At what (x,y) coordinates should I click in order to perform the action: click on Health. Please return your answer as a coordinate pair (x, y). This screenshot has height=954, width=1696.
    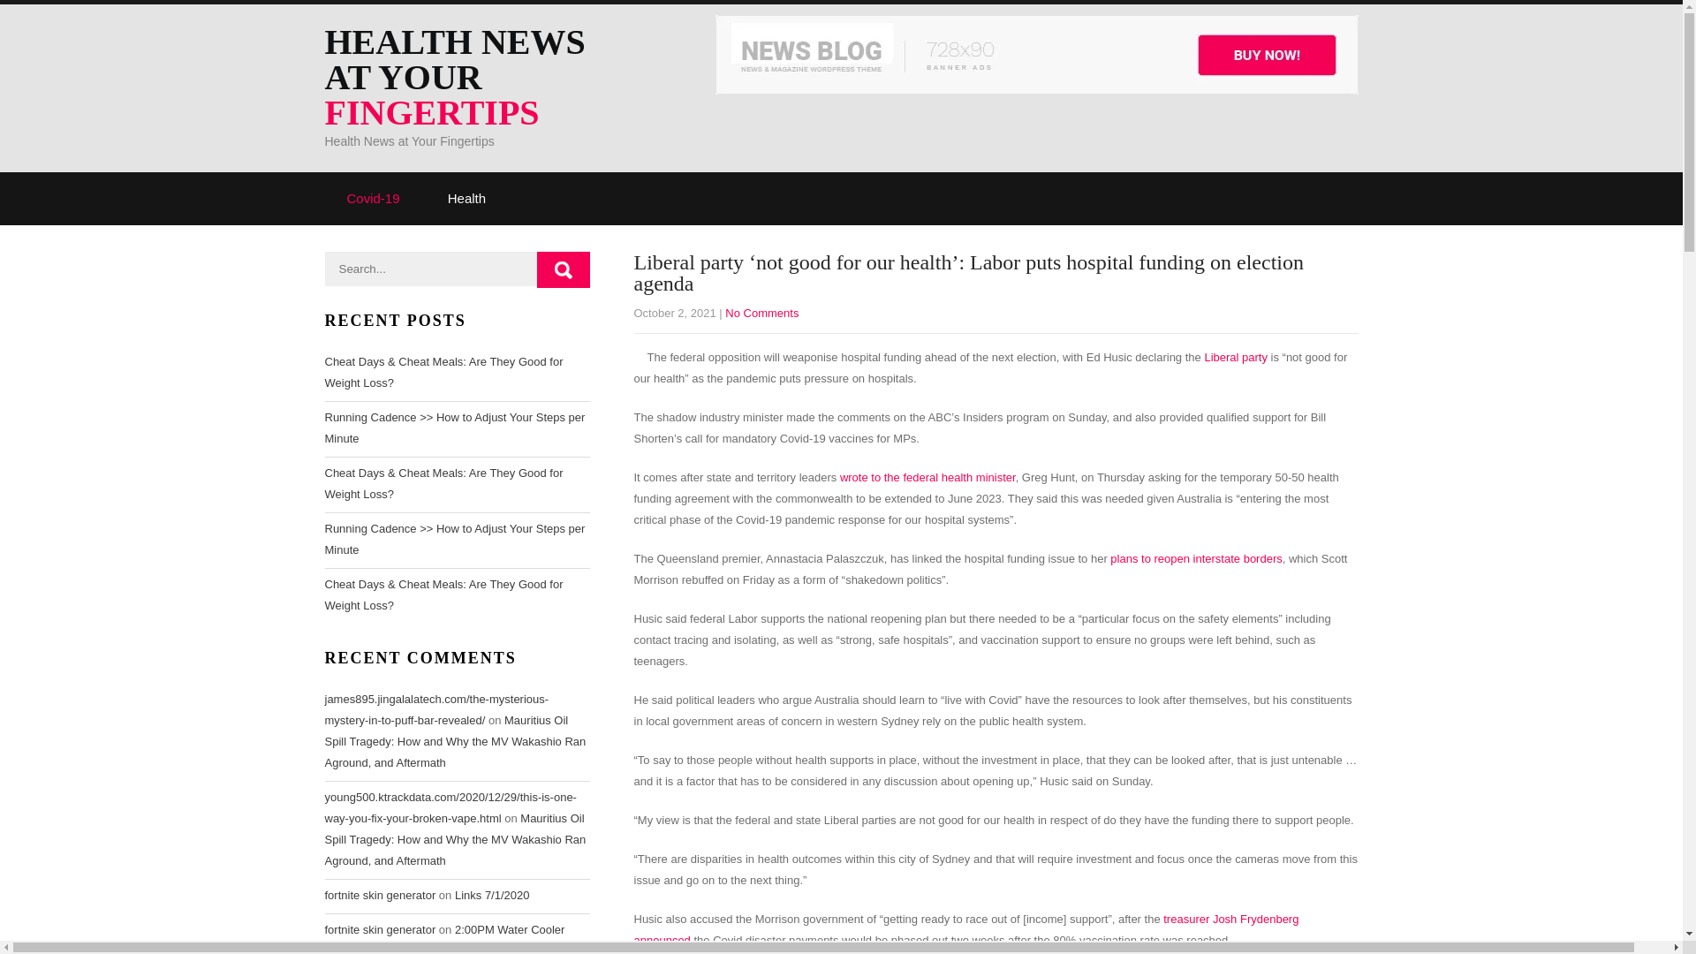
    Looking at the image, I should click on (466, 198).